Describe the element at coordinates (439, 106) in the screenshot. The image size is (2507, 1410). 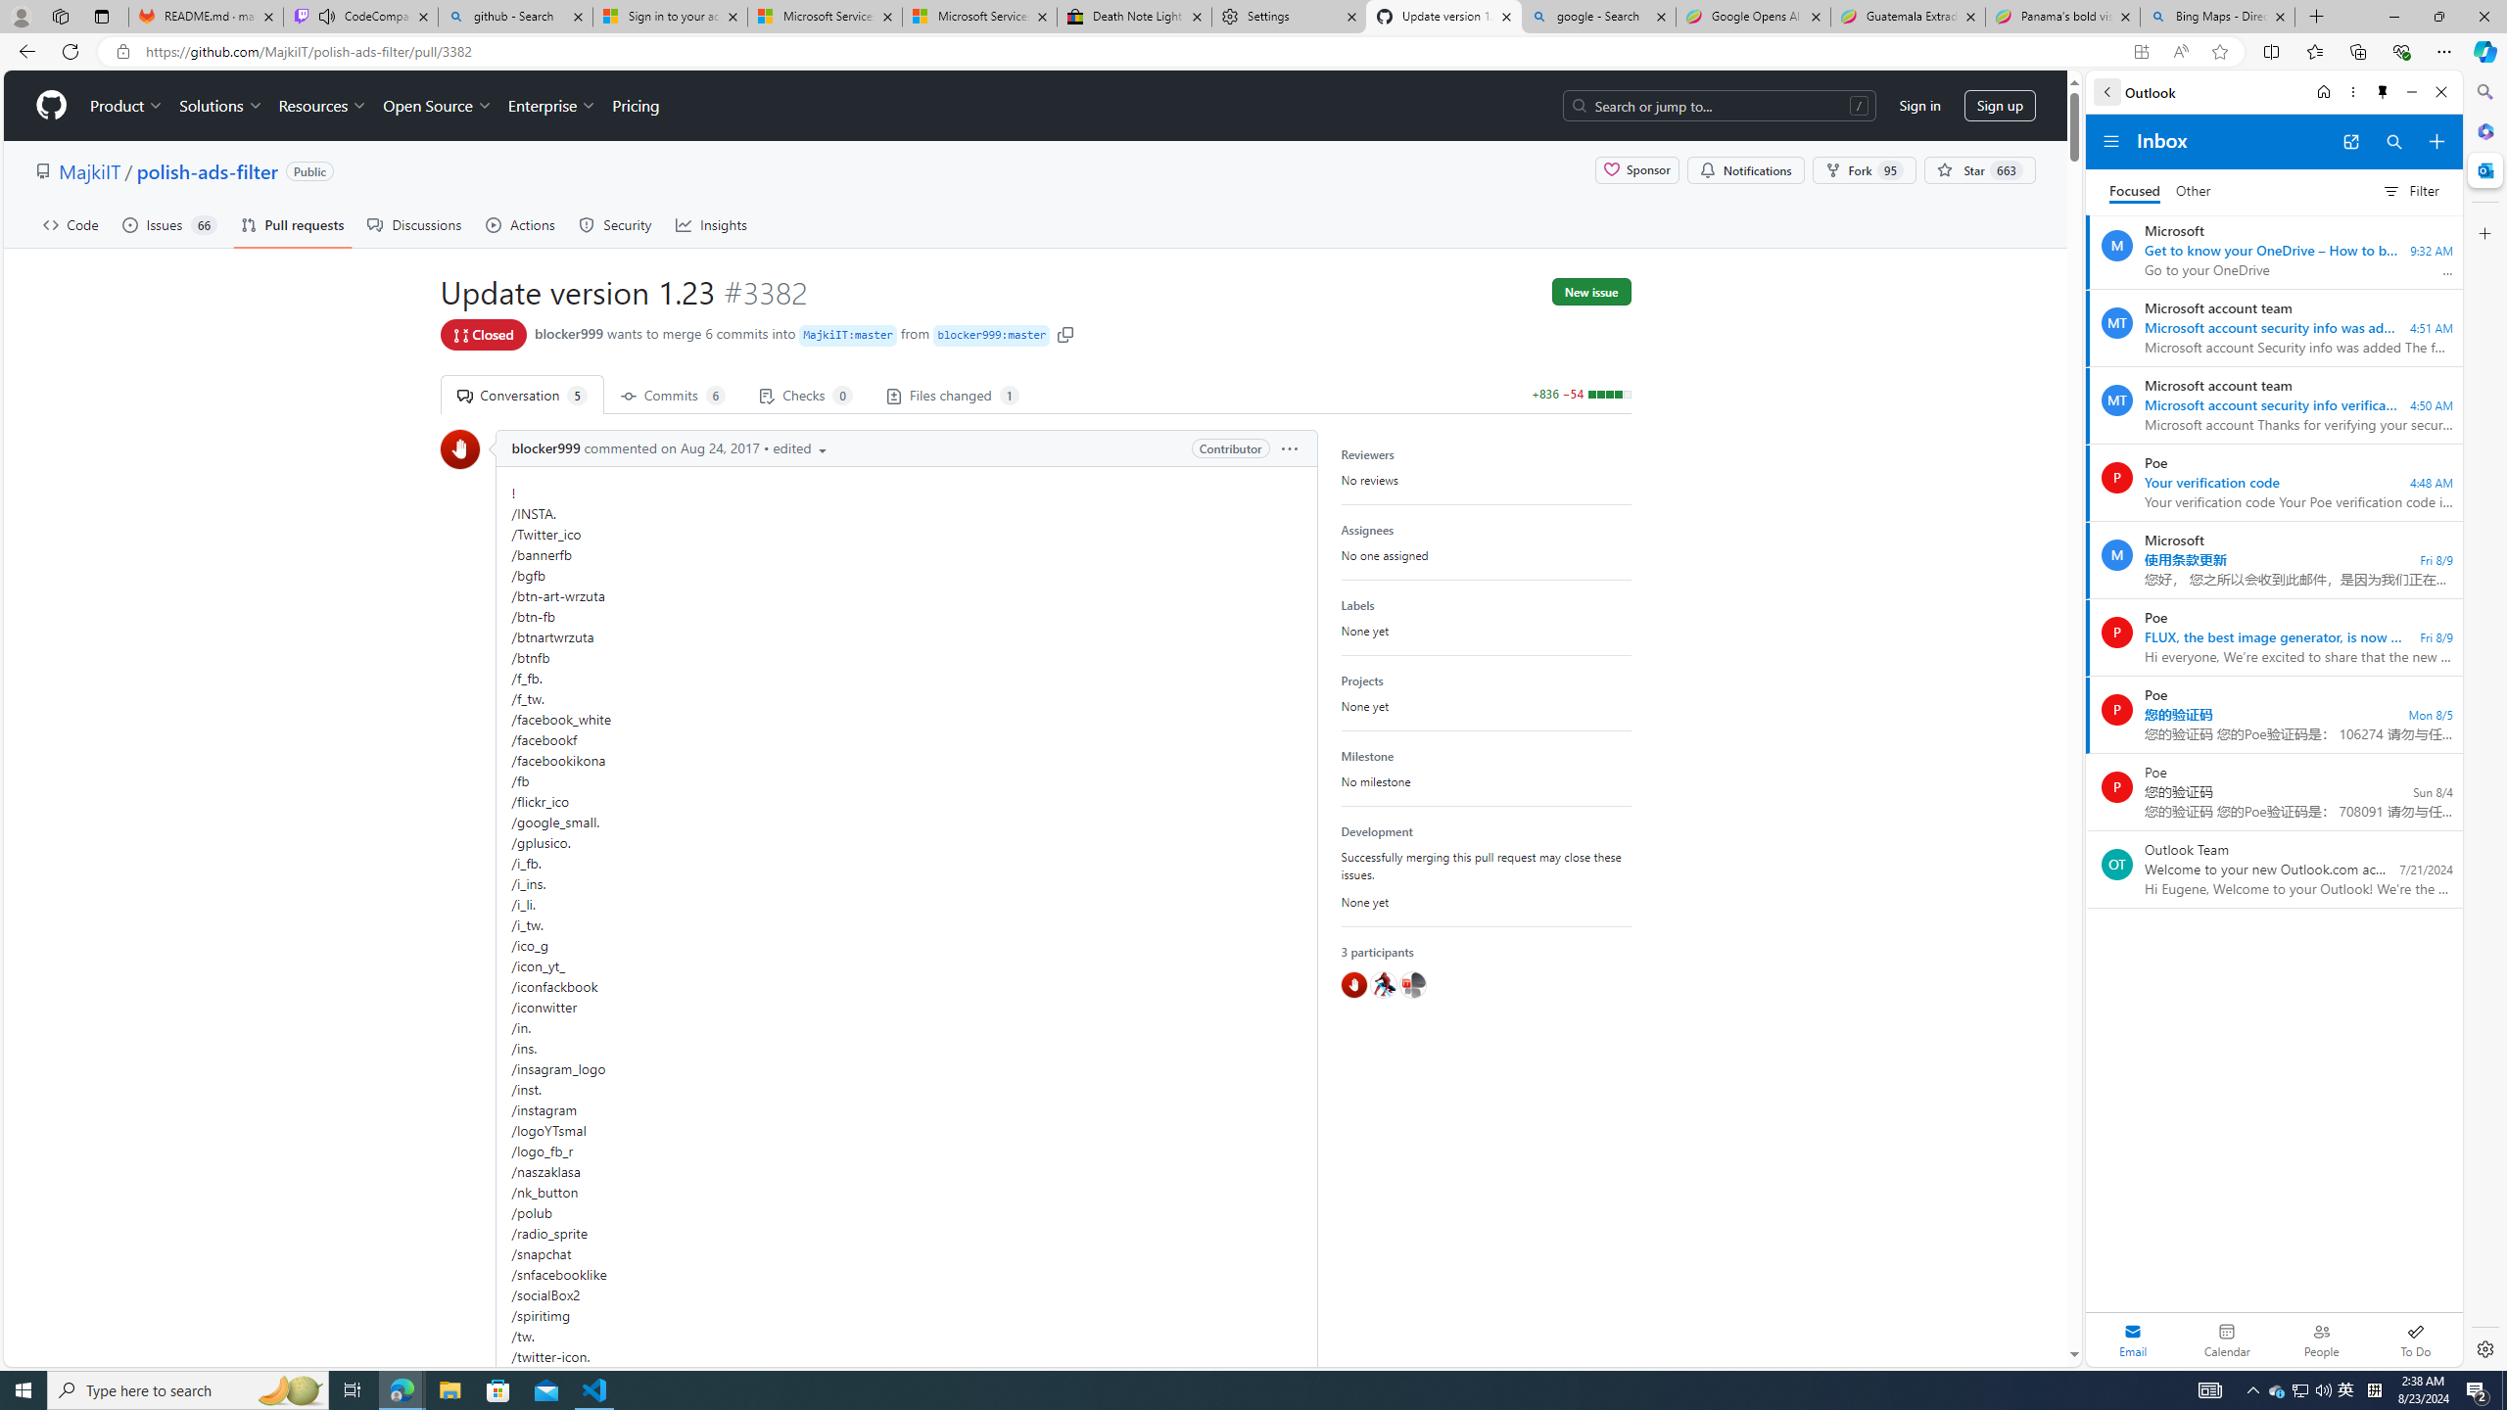
I see `Open Source` at that location.